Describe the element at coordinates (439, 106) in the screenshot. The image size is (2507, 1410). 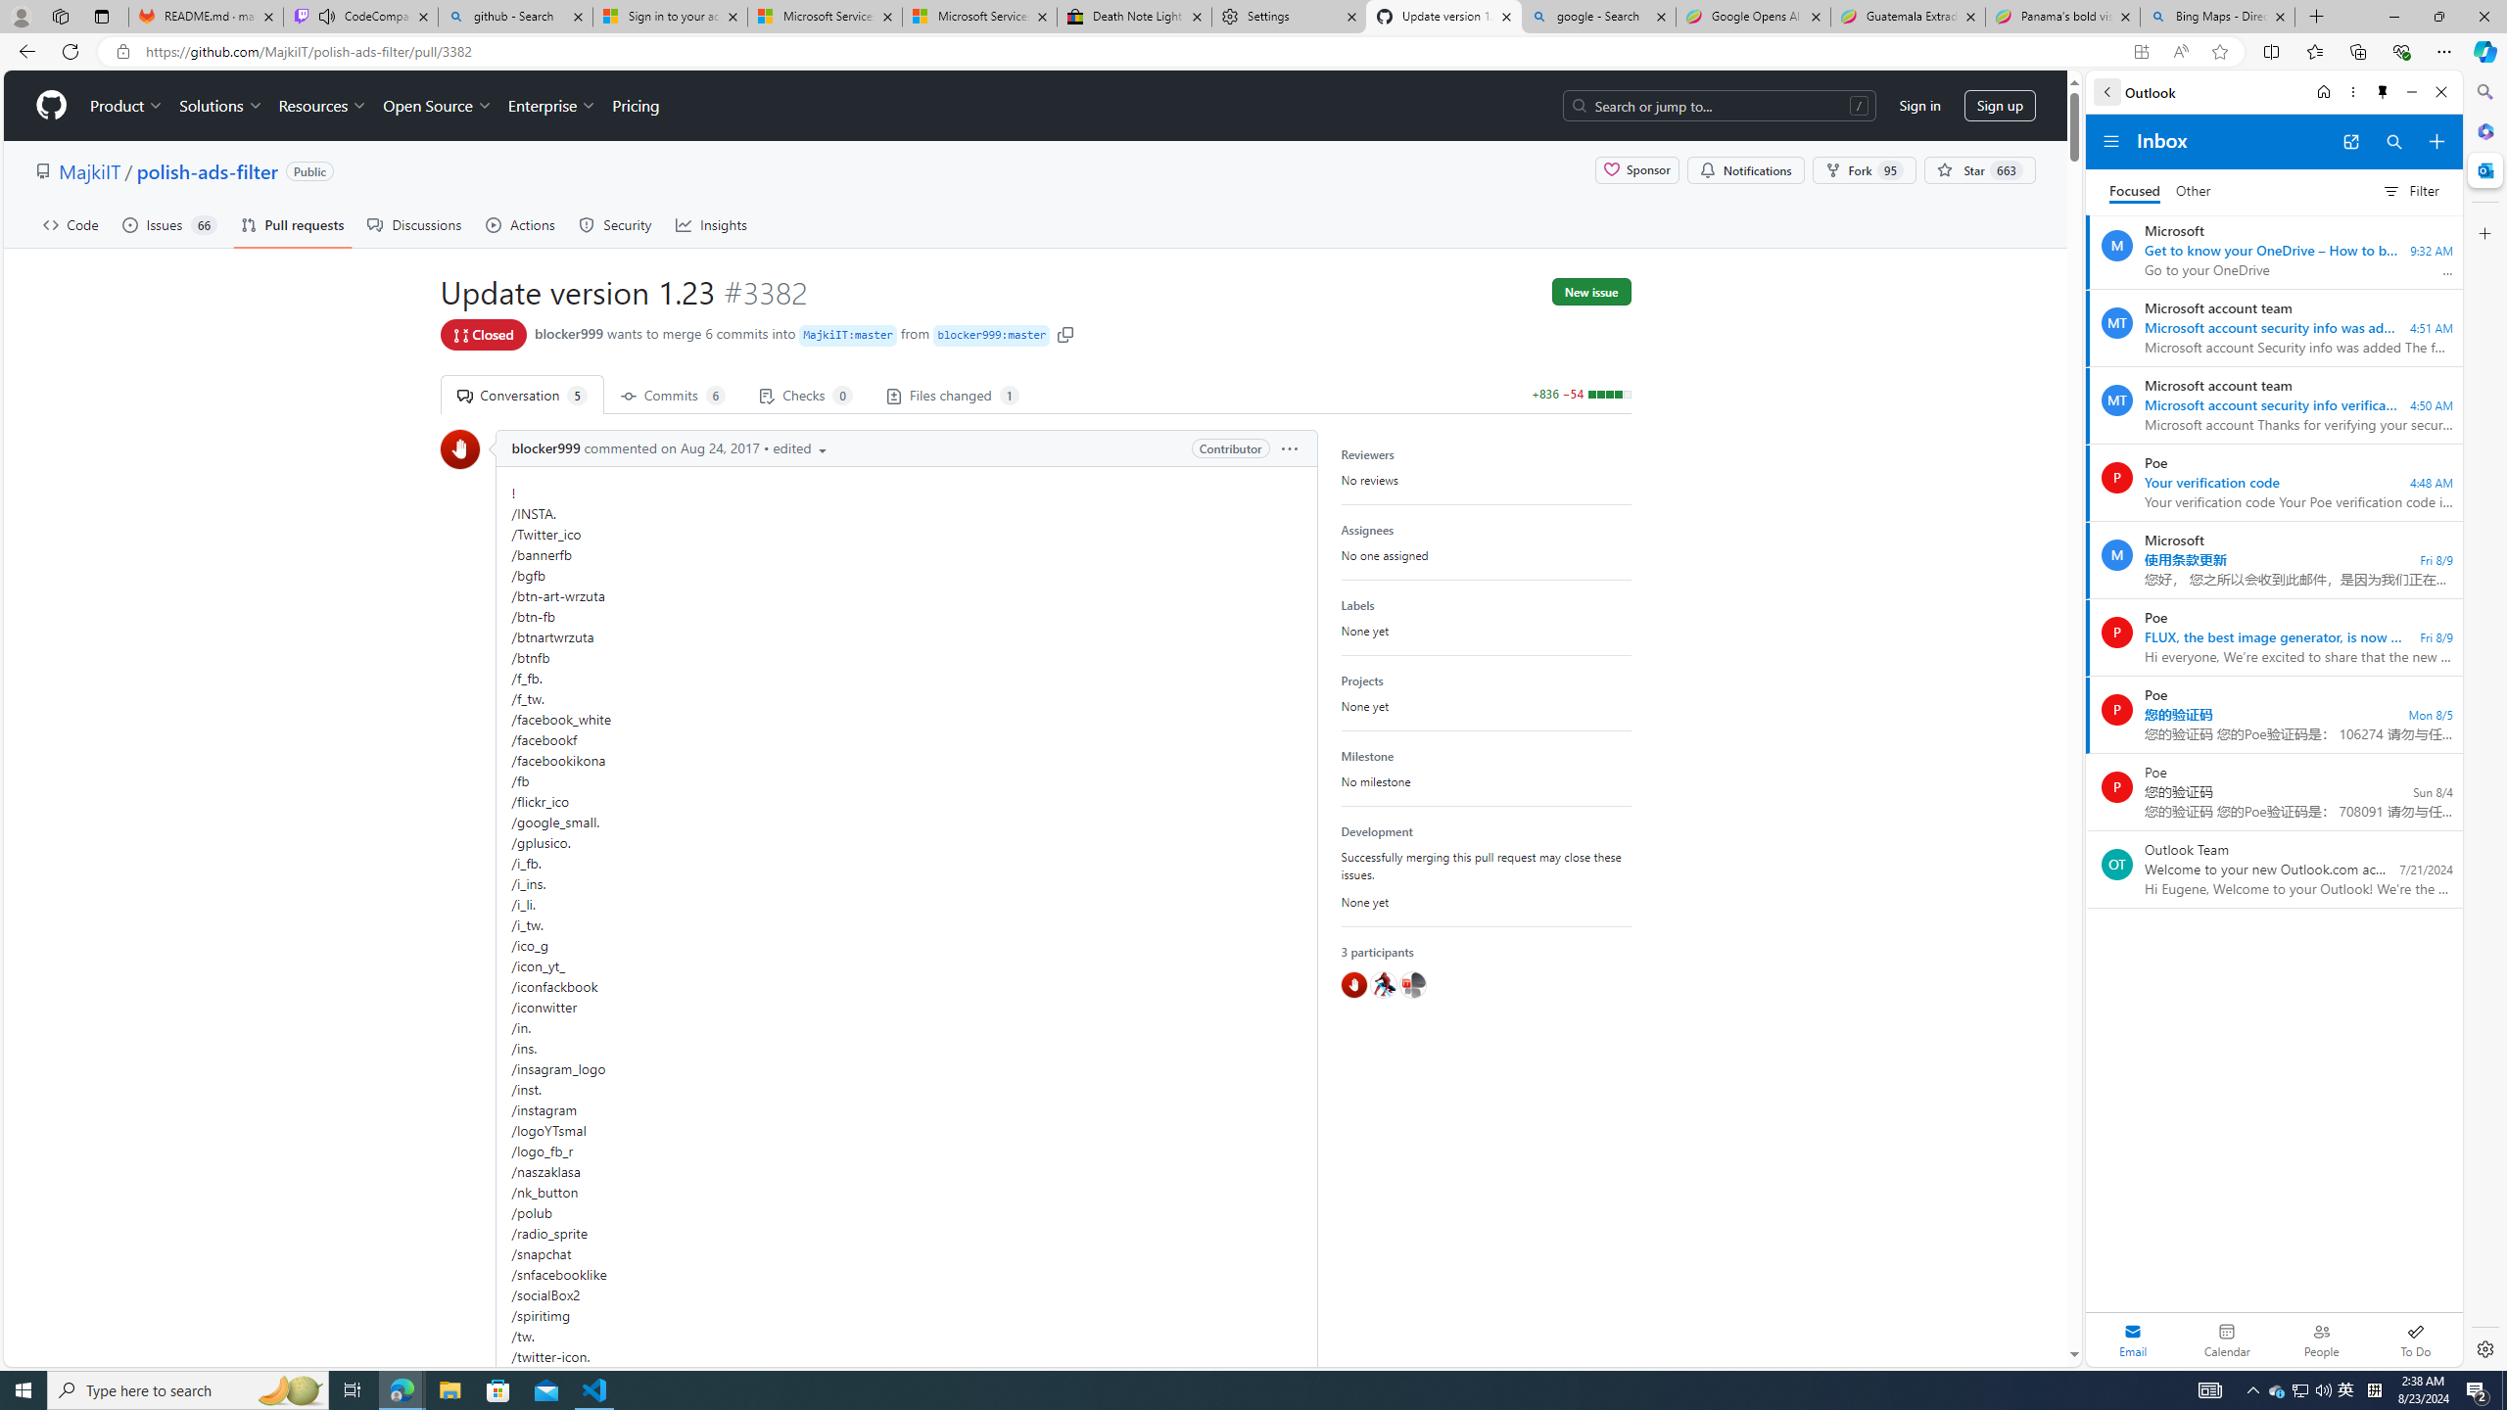
I see `Open Source` at that location.